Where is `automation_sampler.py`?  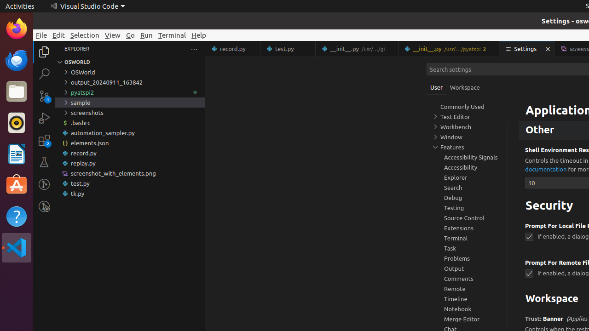
automation_sampler.py is located at coordinates (130, 133).